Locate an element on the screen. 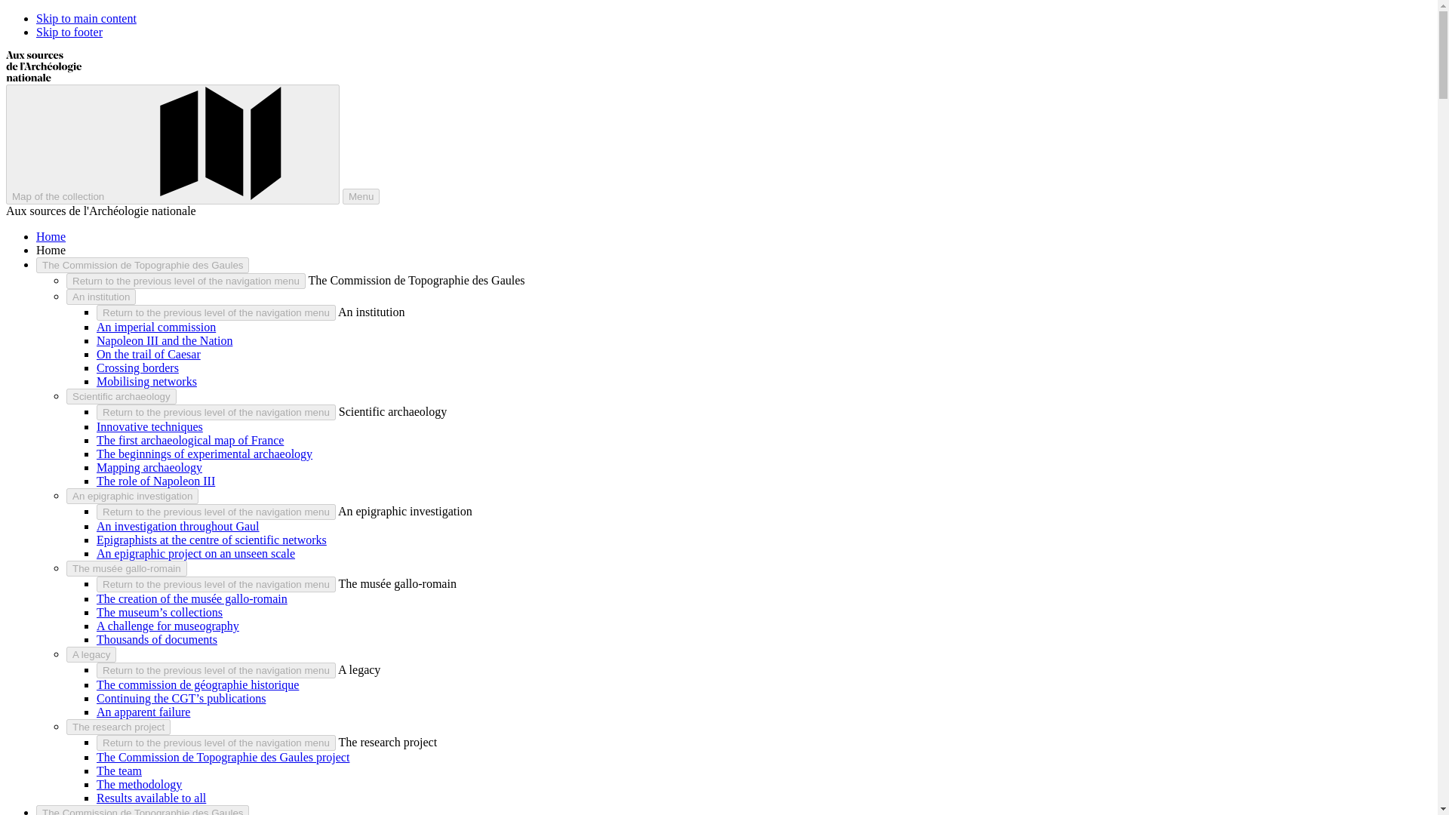  Return to the previous level of the navigation menu is located at coordinates (216, 312).